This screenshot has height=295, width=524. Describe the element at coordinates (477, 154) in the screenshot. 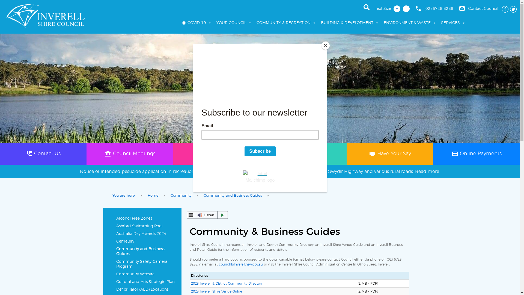

I see `paymentOnline Payments` at that location.